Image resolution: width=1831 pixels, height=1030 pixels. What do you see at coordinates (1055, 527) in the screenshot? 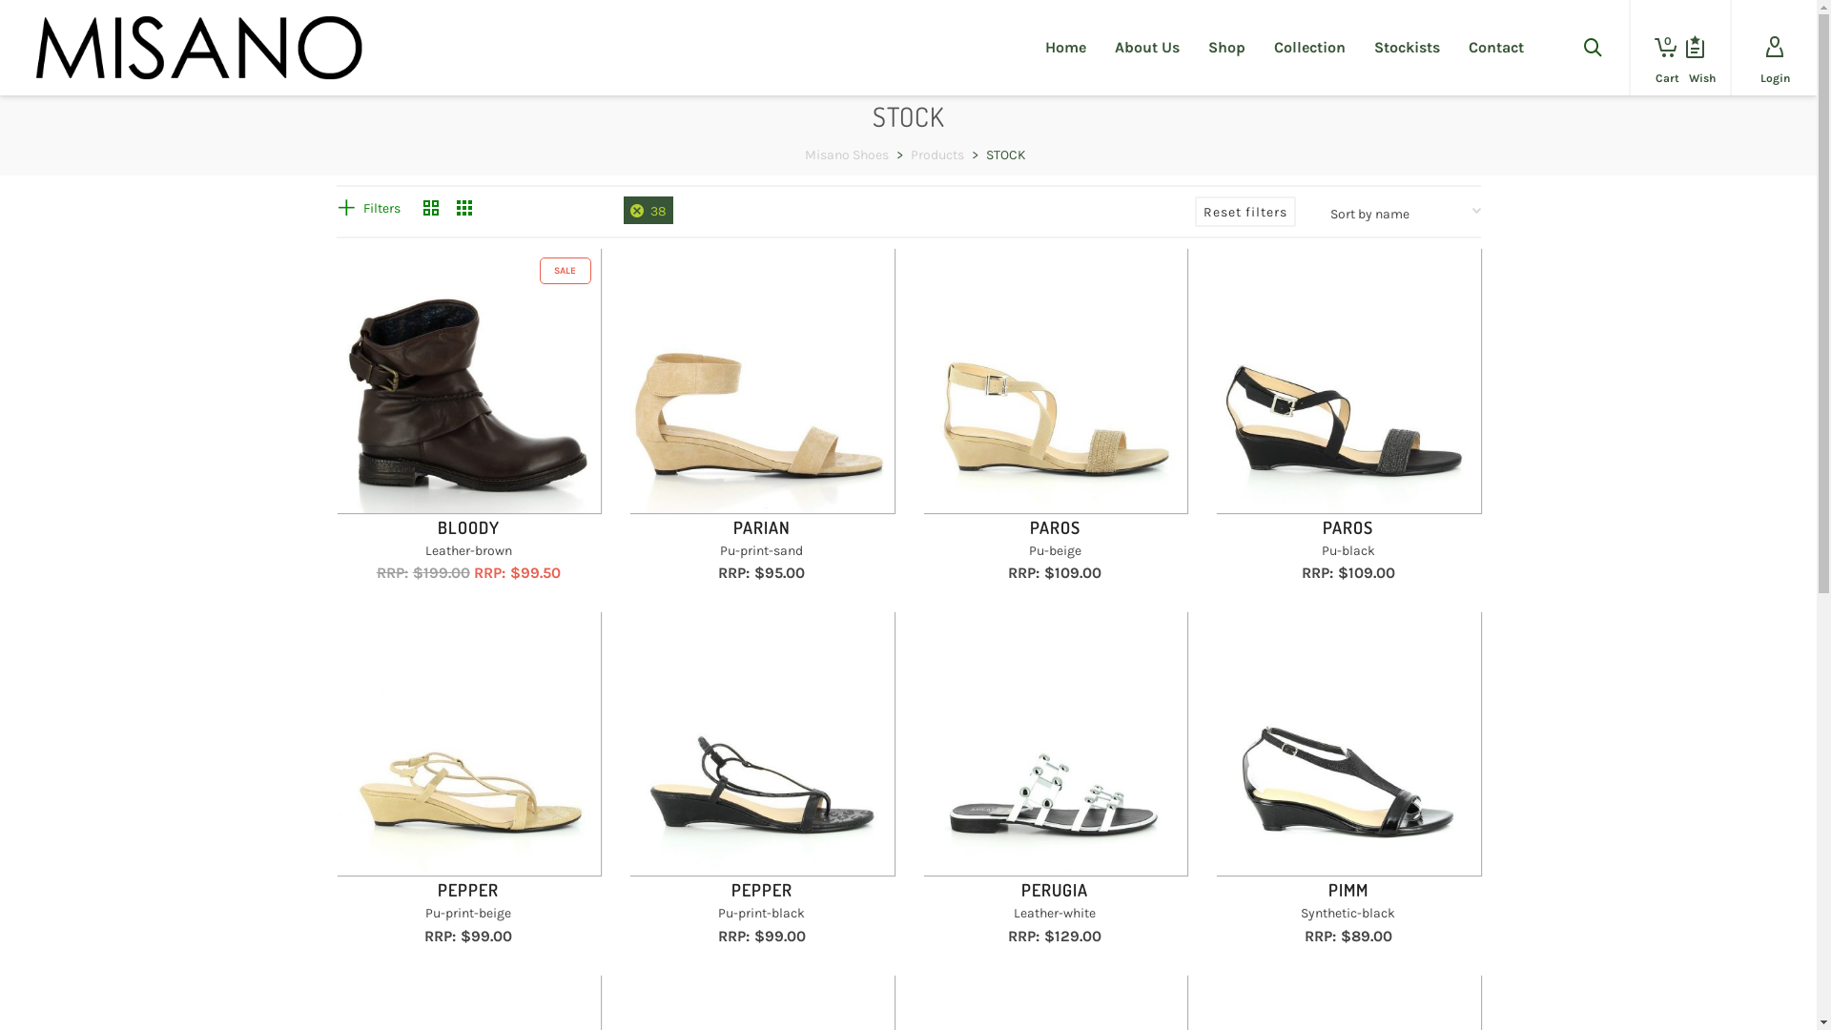
I see `PAROS` at bounding box center [1055, 527].